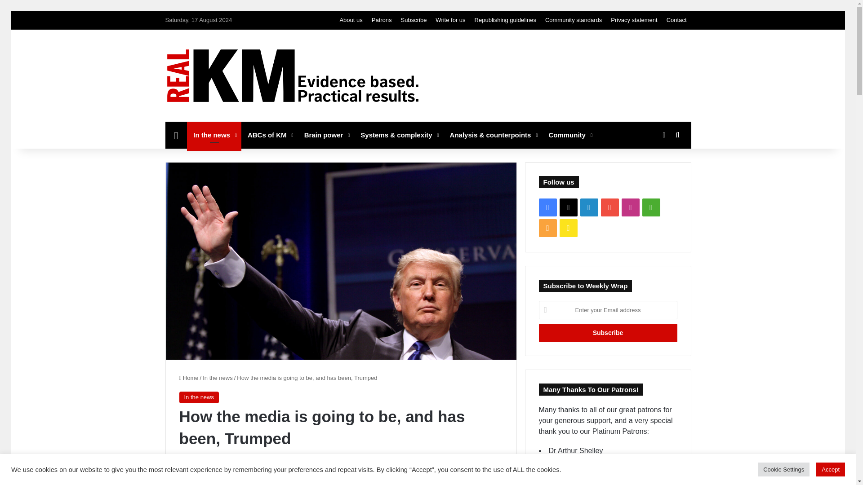 The height and width of the screenshot is (485, 863). What do you see at coordinates (608, 333) in the screenshot?
I see `Subscribe` at bounding box center [608, 333].